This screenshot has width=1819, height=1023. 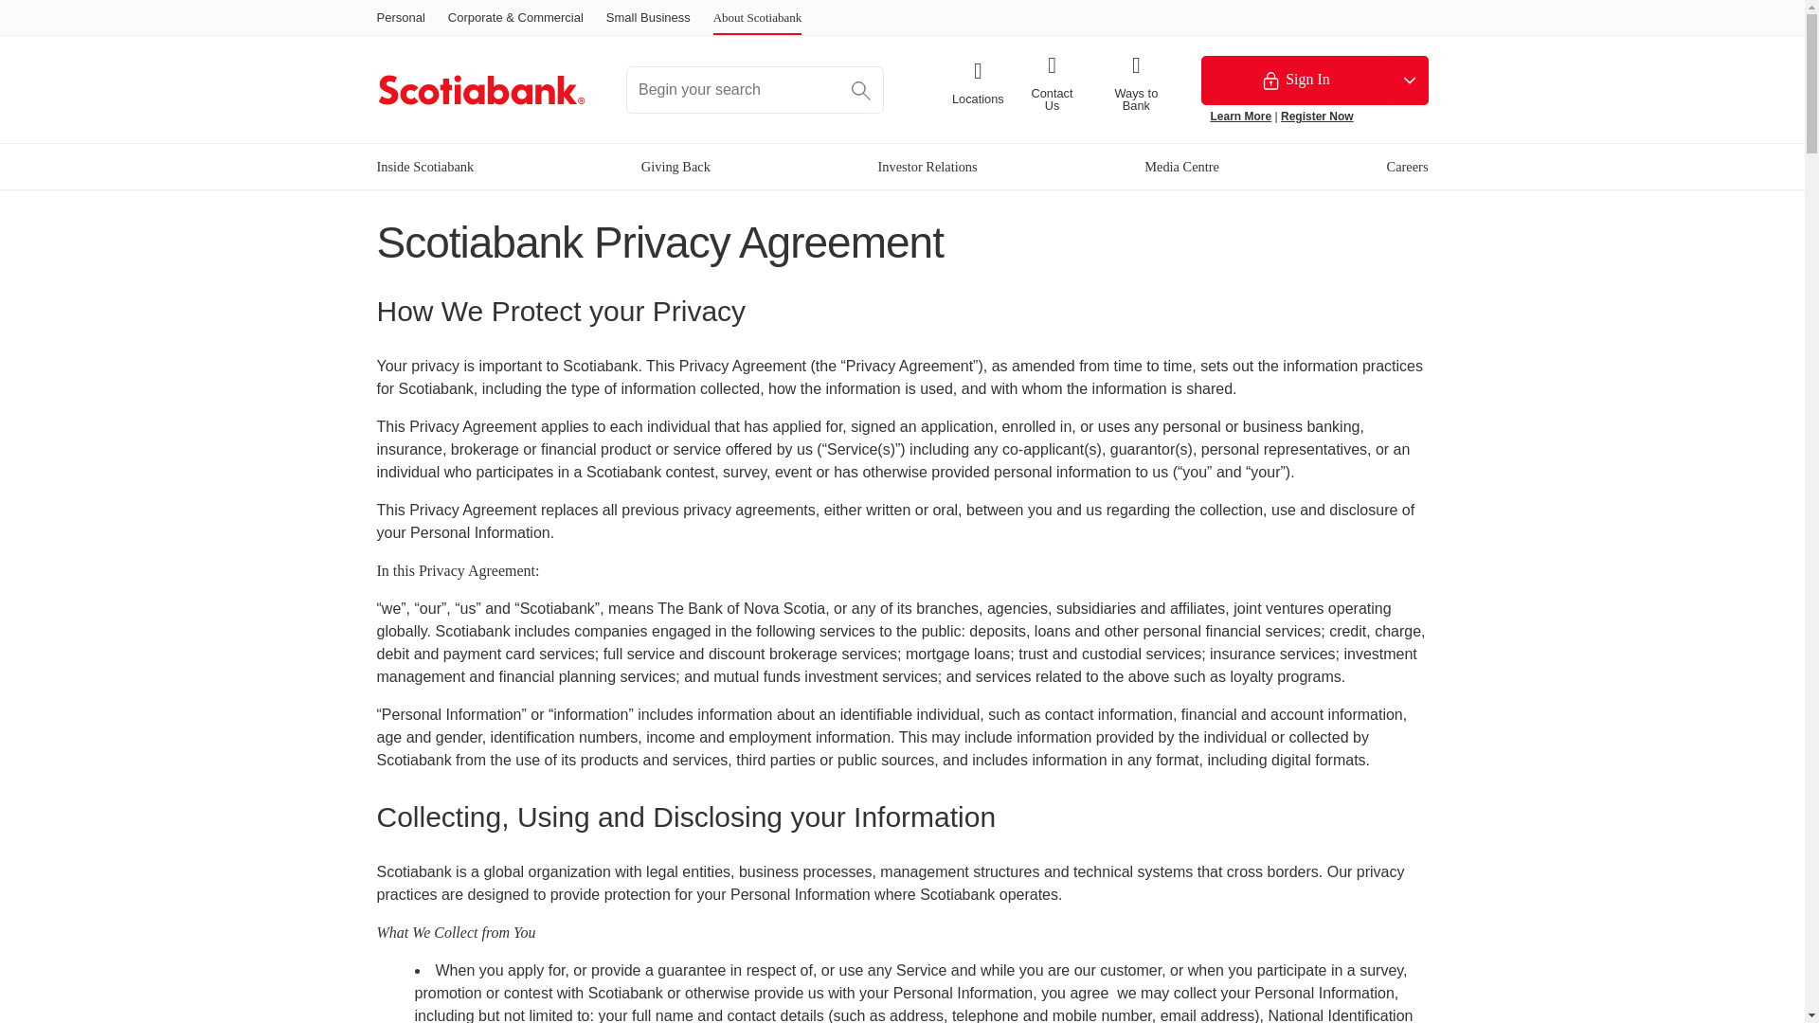 I want to click on Ways to Bank, so click(x=1135, y=83).